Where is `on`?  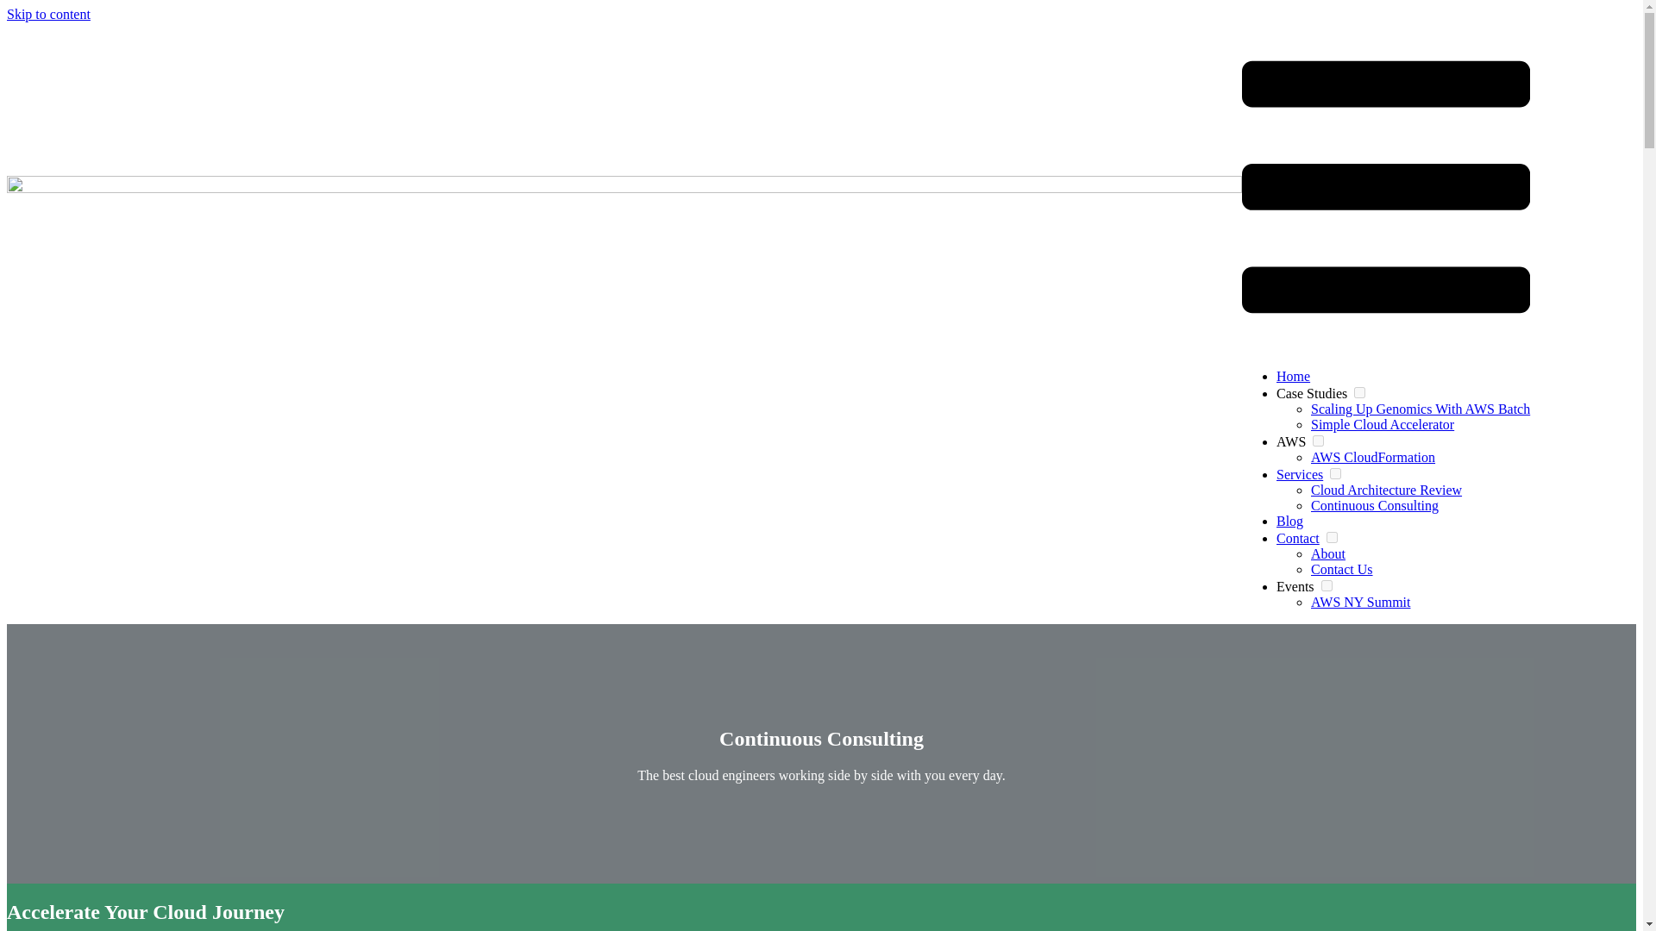 on is located at coordinates (1327, 584).